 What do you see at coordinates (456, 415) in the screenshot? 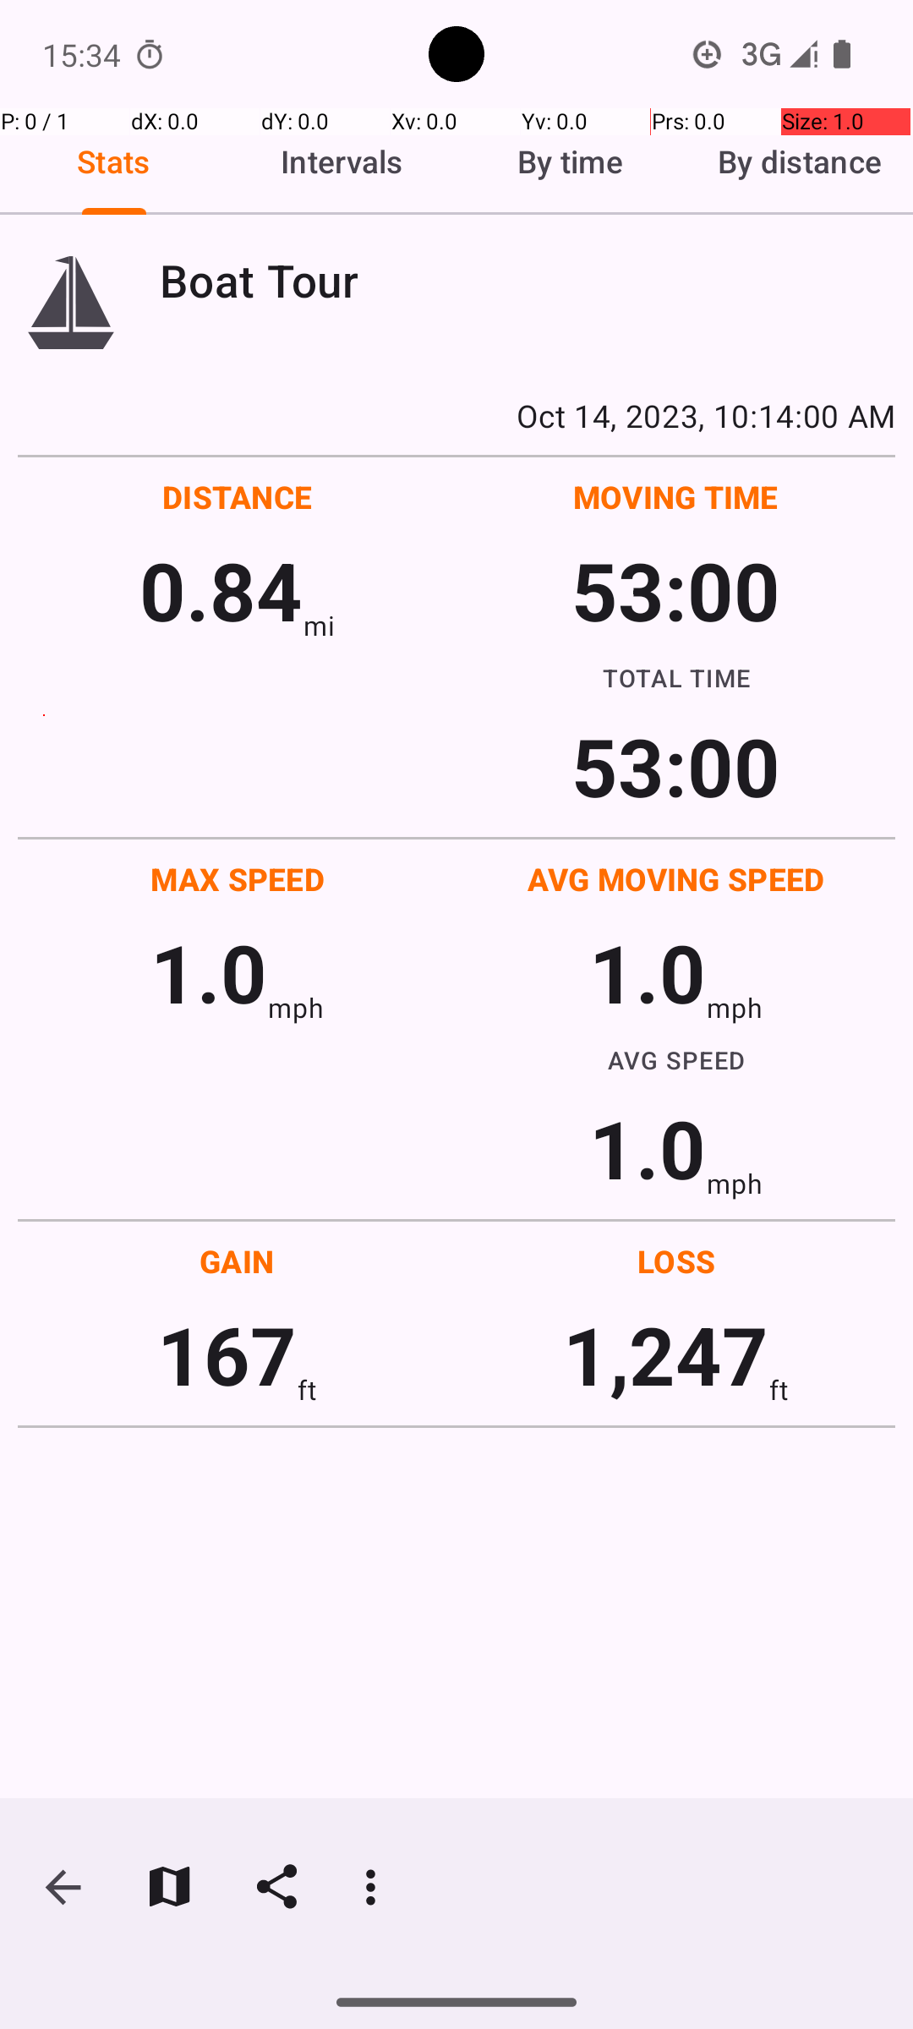
I see `Oct 14, 2023, 10:14:00 AM` at bounding box center [456, 415].